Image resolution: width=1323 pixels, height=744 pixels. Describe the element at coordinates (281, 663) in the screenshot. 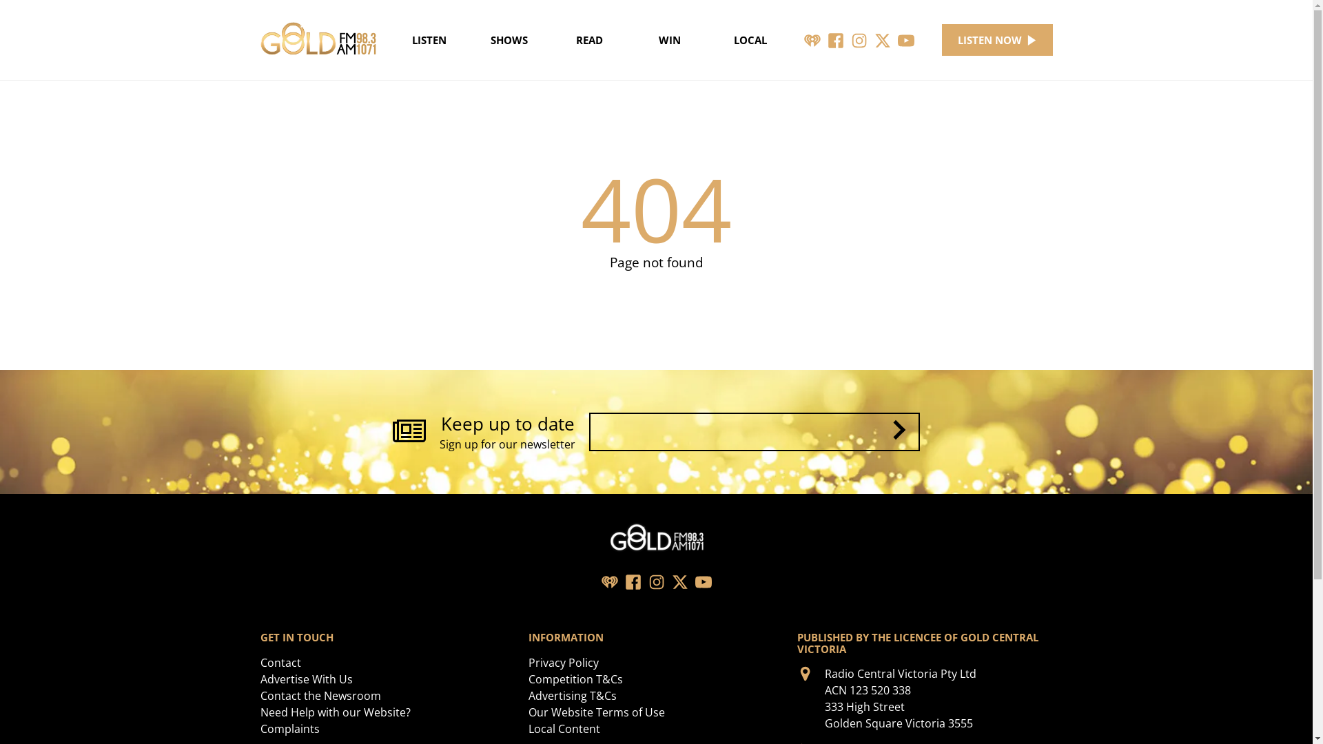

I see `Contact` at that location.